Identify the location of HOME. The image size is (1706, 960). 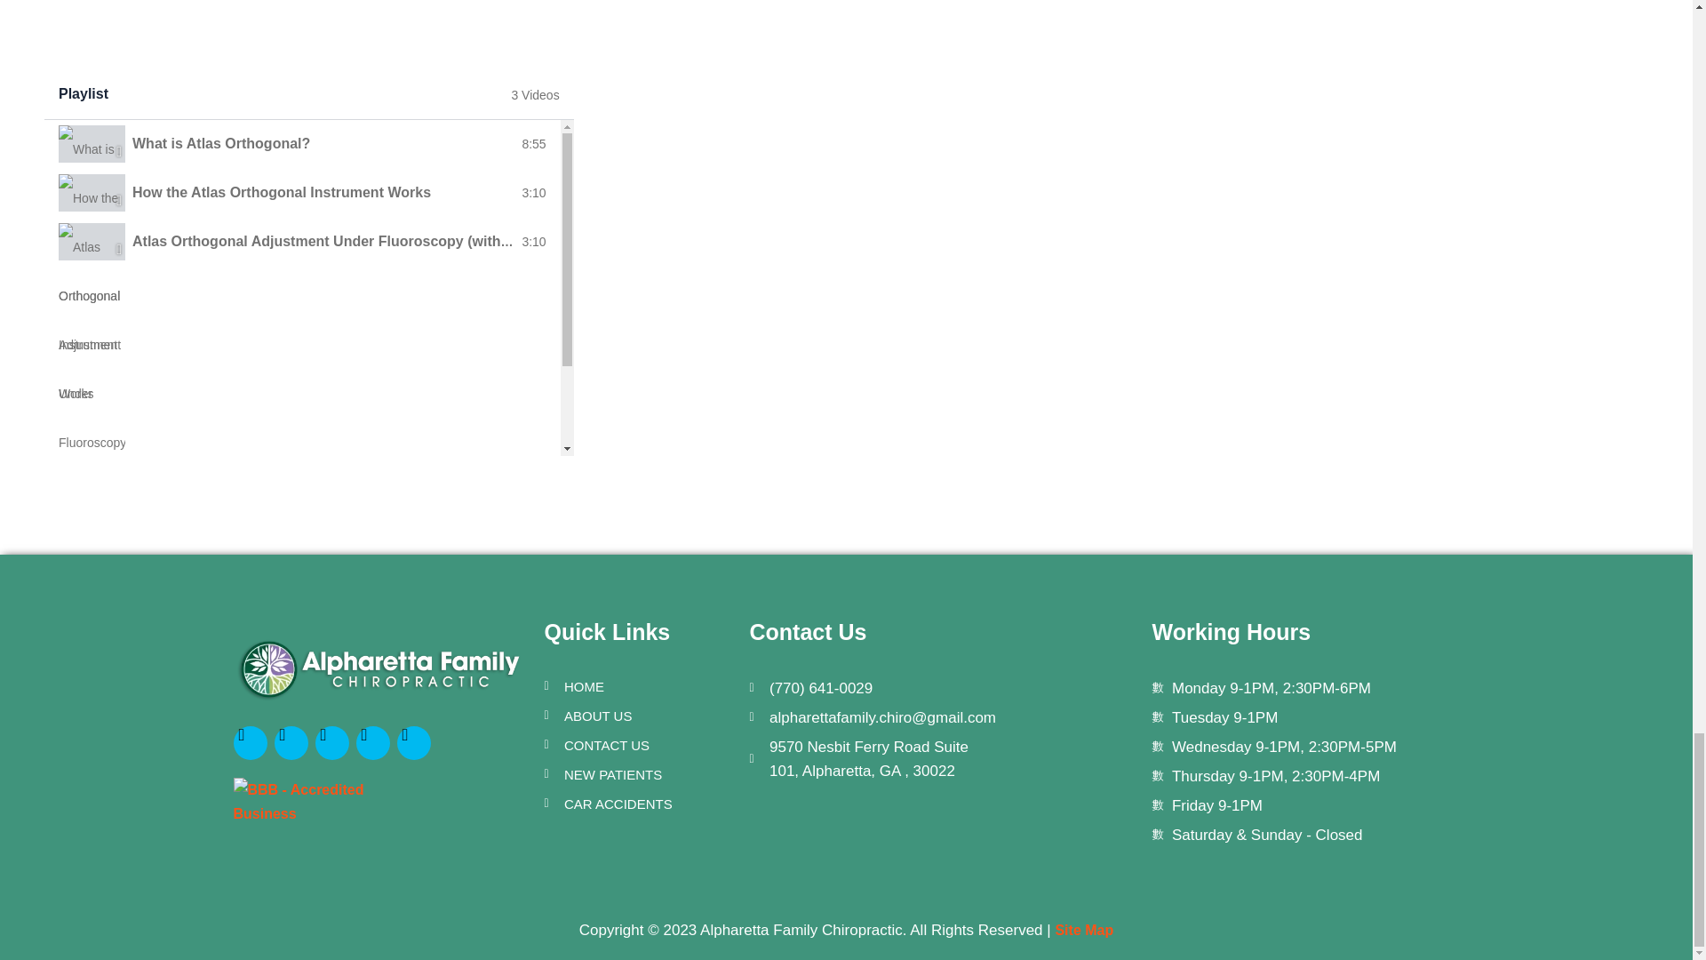
(638, 686).